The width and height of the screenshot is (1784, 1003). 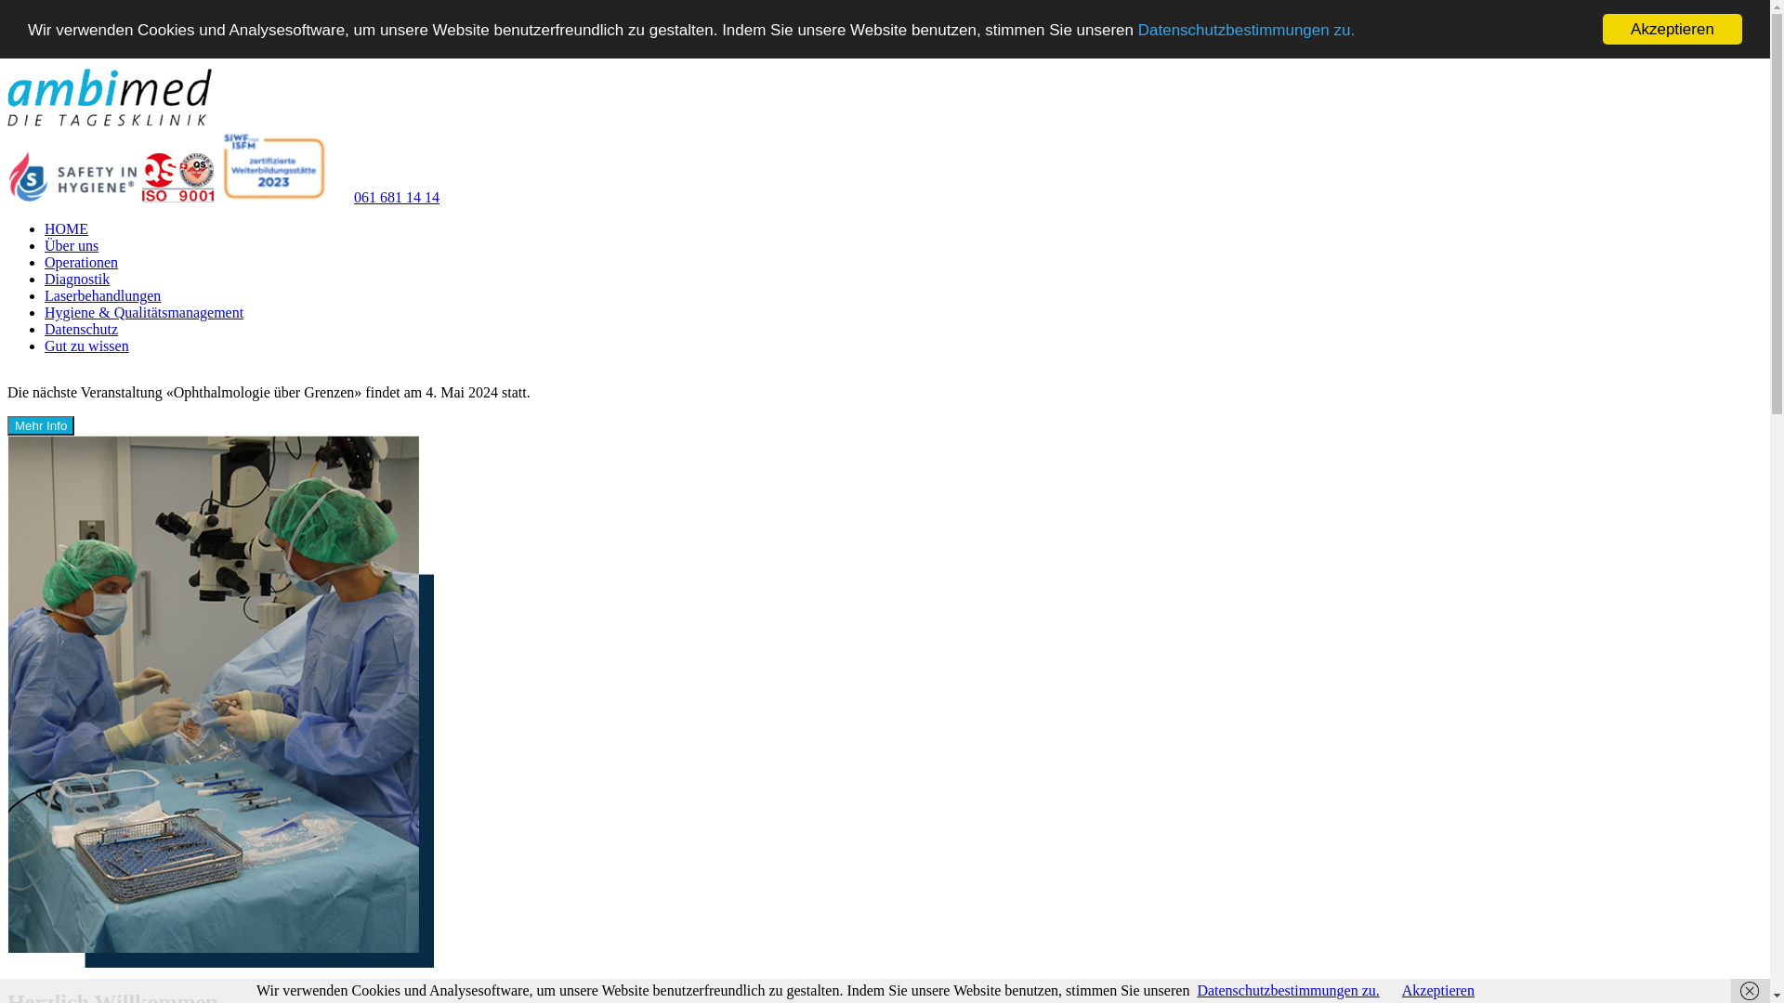 I want to click on Mehr Info, so click(x=41, y=425).